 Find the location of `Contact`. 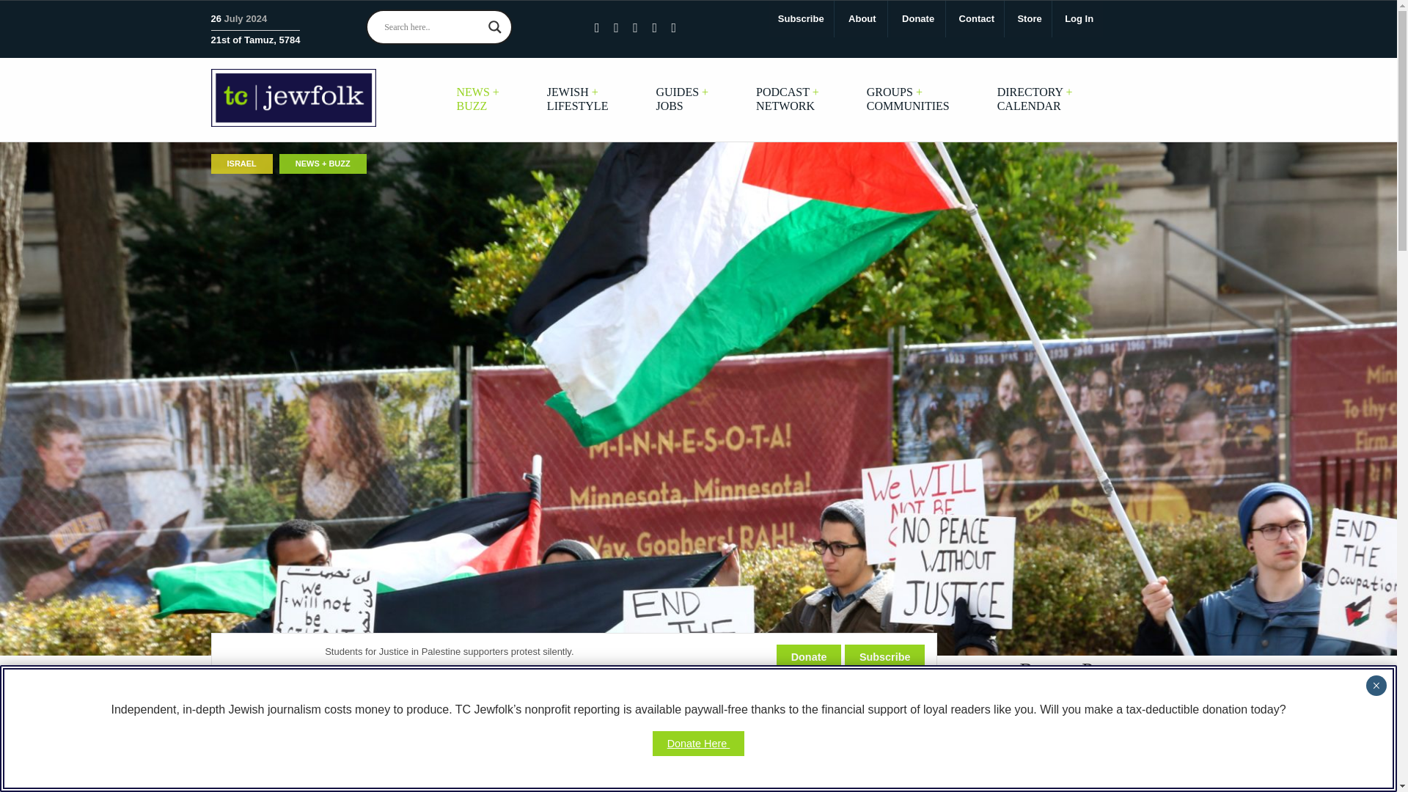

Contact is located at coordinates (976, 19).